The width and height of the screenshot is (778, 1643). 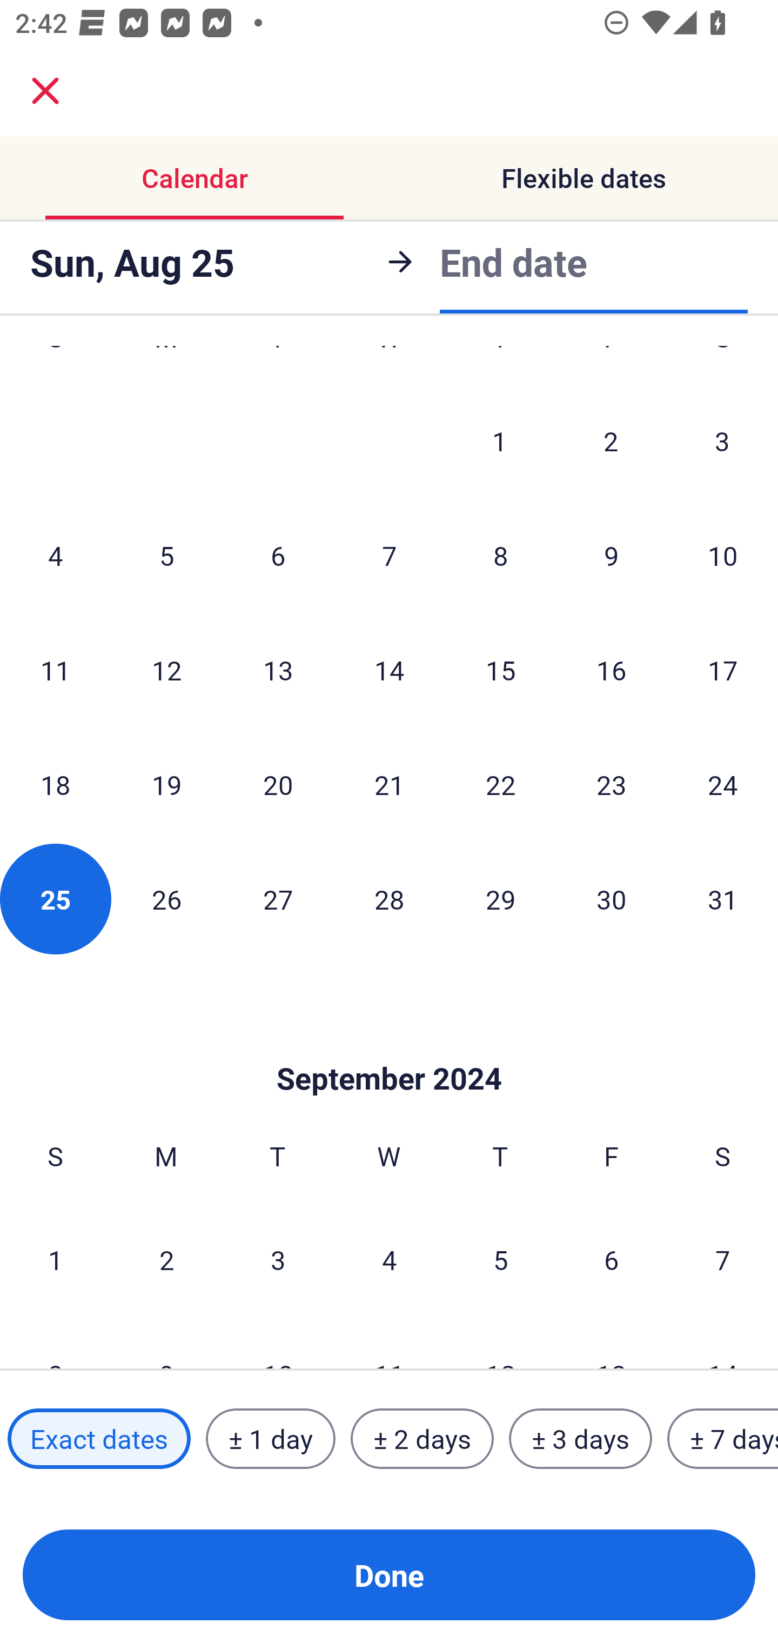 I want to click on 7 Saturday, September 7, 2024, so click(x=723, y=1259).